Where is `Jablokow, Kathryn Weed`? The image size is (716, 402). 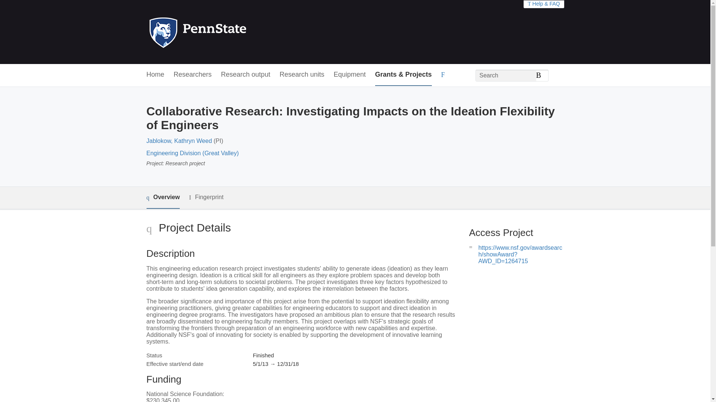 Jablokow, Kathryn Weed is located at coordinates (179, 141).